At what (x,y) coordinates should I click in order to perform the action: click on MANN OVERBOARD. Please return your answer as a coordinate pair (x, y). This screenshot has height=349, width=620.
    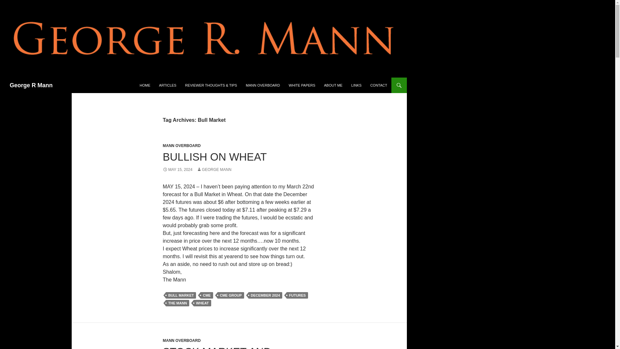
    Looking at the image, I should click on (263, 85).